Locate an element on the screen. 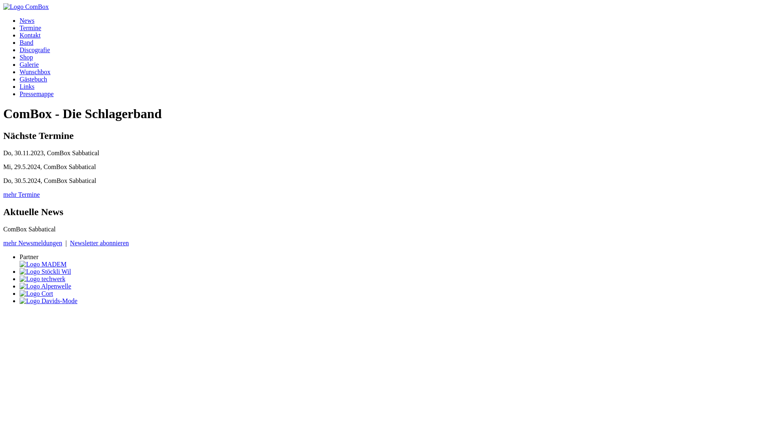 Image resolution: width=783 pixels, height=440 pixels. Link zu Cort is located at coordinates (36, 293).